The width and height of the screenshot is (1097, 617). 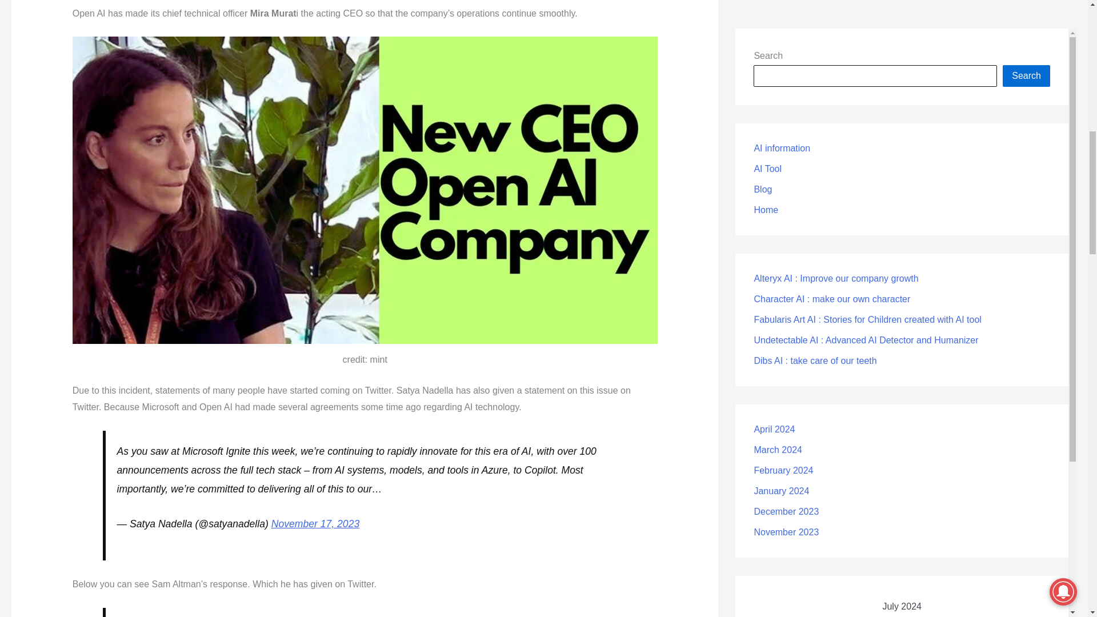 I want to click on Thursday, so click(x=902, y=74).